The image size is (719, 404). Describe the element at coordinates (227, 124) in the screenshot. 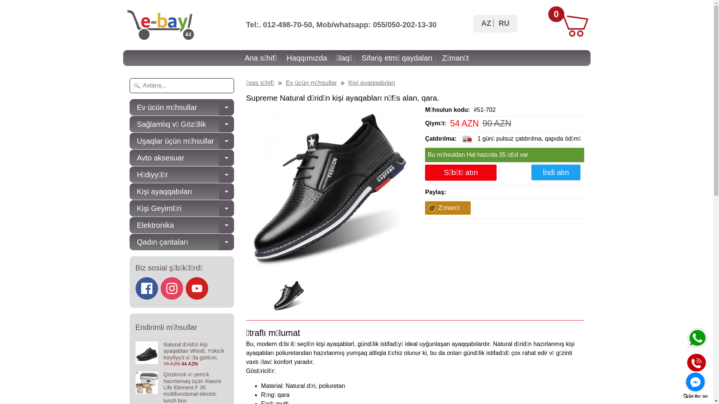

I see `-` at that location.